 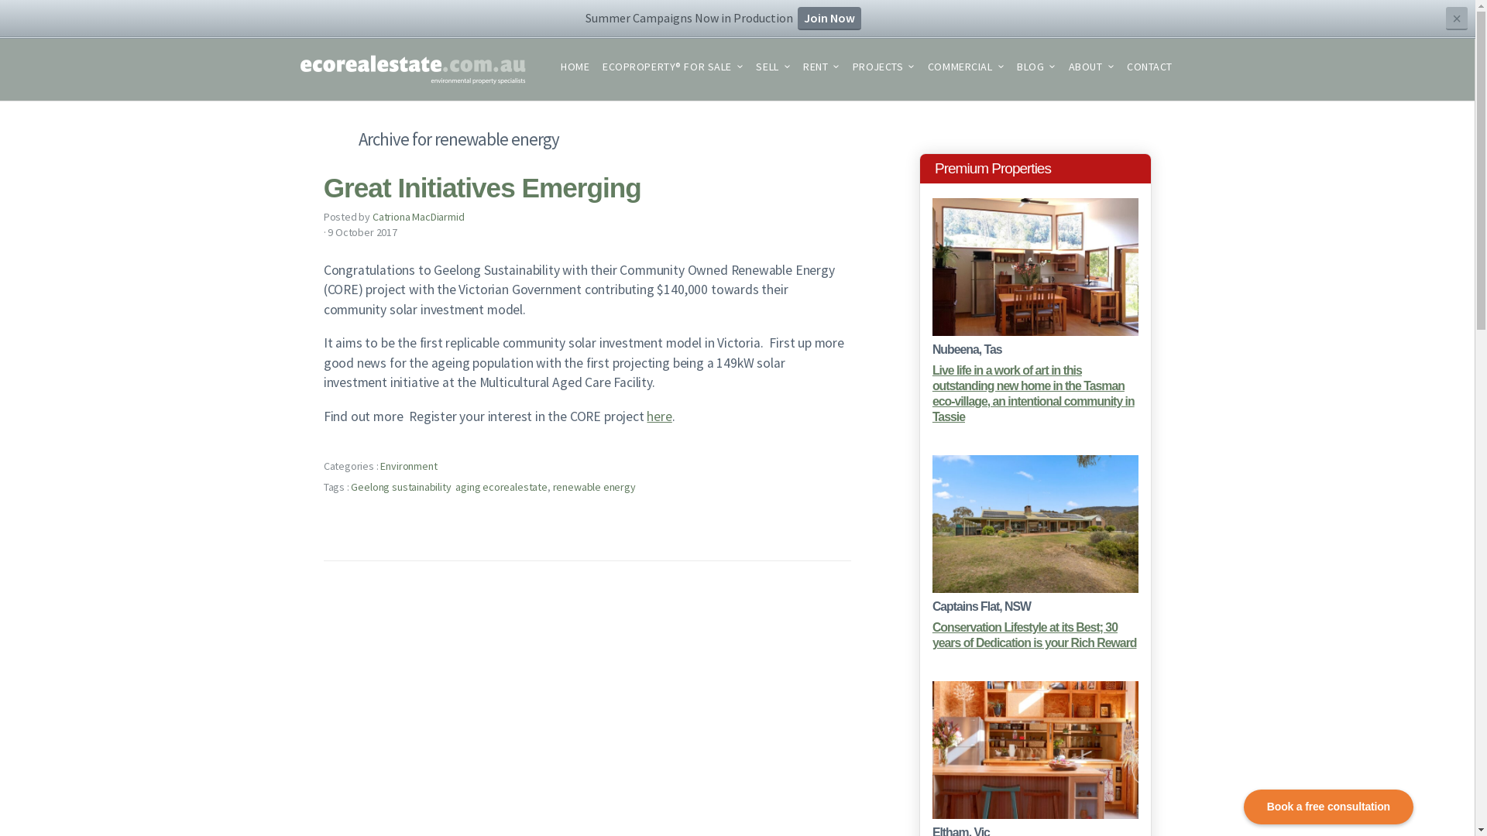 I want to click on COMMERCIAL, so click(x=967, y=70).